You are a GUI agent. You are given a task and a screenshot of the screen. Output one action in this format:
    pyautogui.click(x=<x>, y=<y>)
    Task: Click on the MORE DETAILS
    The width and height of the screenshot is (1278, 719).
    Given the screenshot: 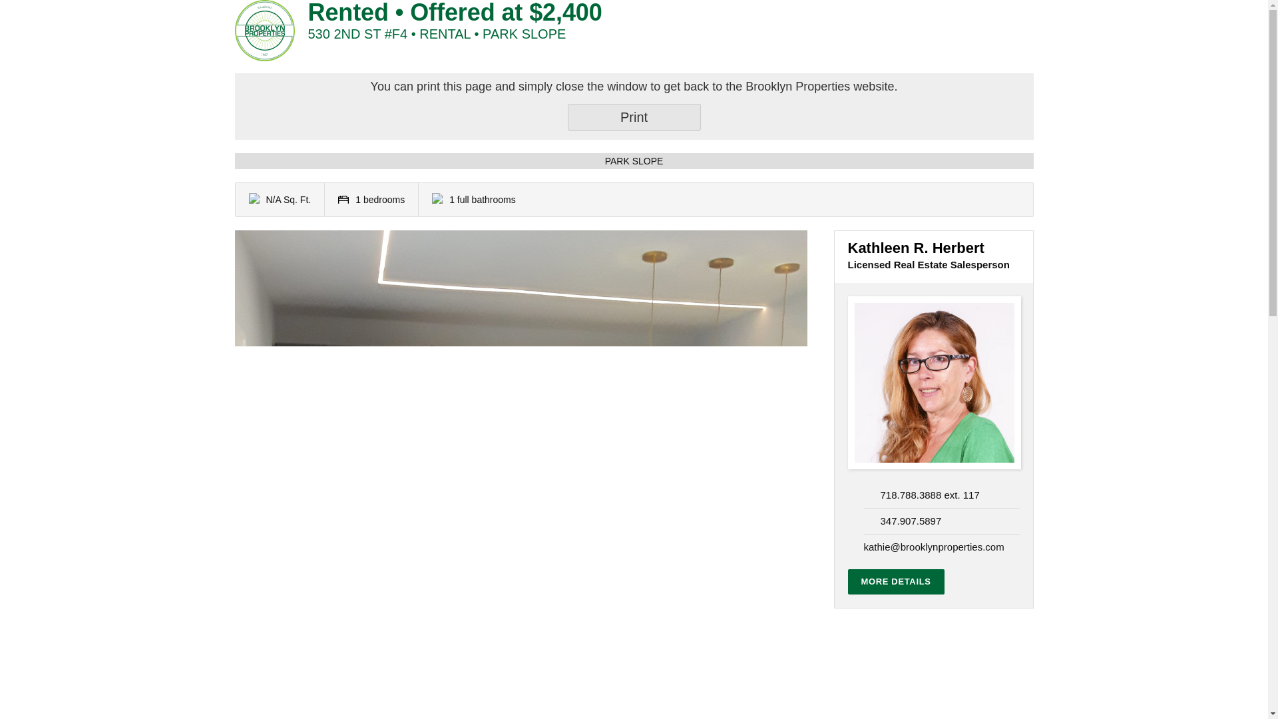 What is the action you would take?
    pyautogui.click(x=896, y=582)
    